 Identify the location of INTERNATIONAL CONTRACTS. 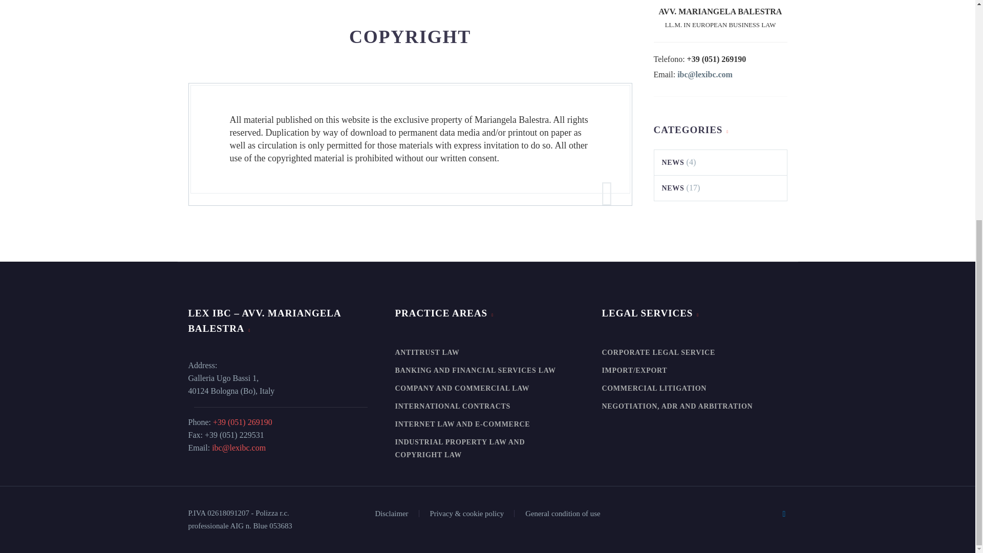
(487, 407).